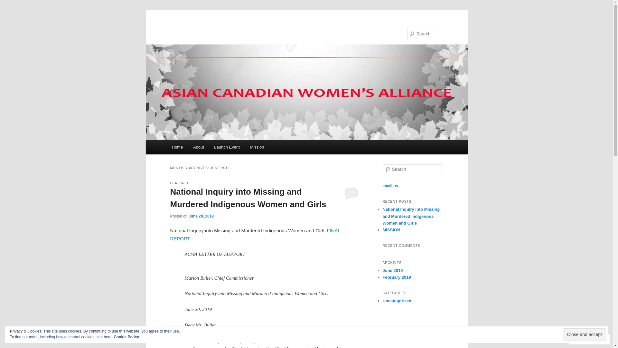 This screenshot has height=348, width=618. What do you see at coordinates (177, 147) in the screenshot?
I see `Home` at bounding box center [177, 147].